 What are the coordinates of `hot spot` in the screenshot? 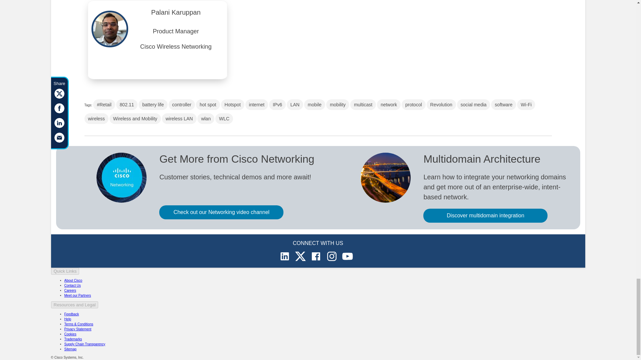 It's located at (208, 105).